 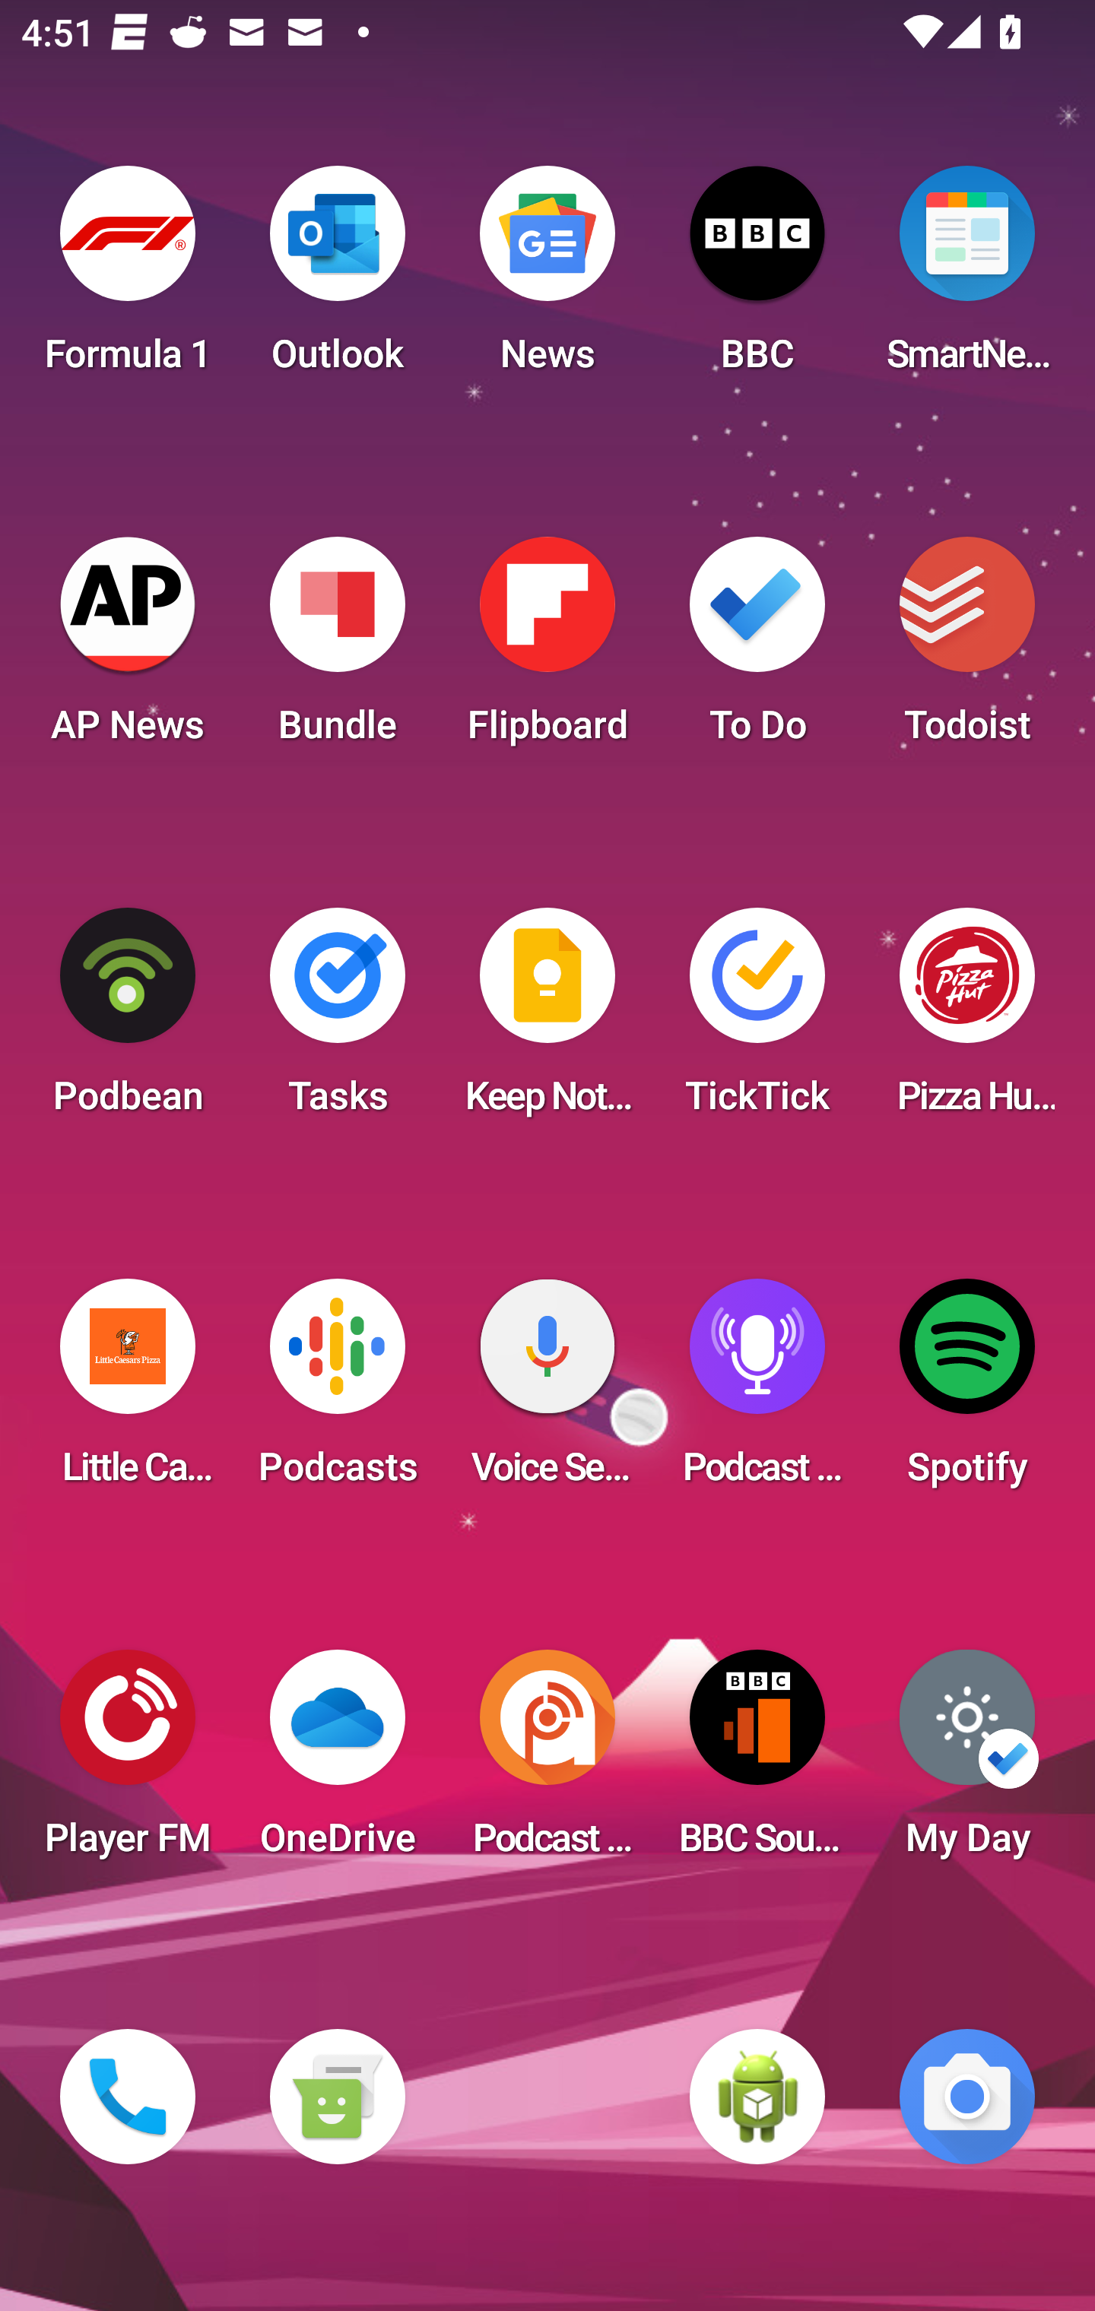 What do you see at coordinates (128, 1020) in the screenshot?
I see `Podbean` at bounding box center [128, 1020].